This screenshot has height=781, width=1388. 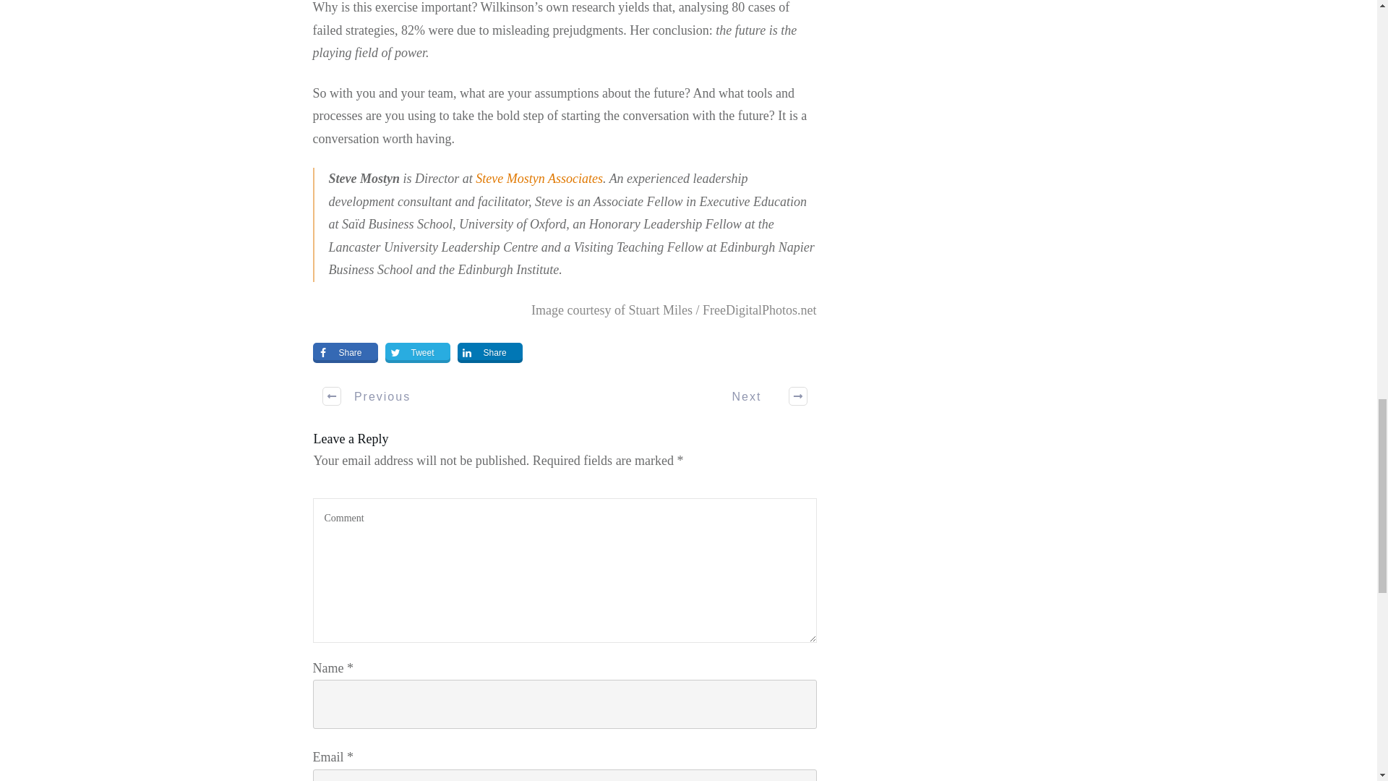 I want to click on Share, so click(x=345, y=353).